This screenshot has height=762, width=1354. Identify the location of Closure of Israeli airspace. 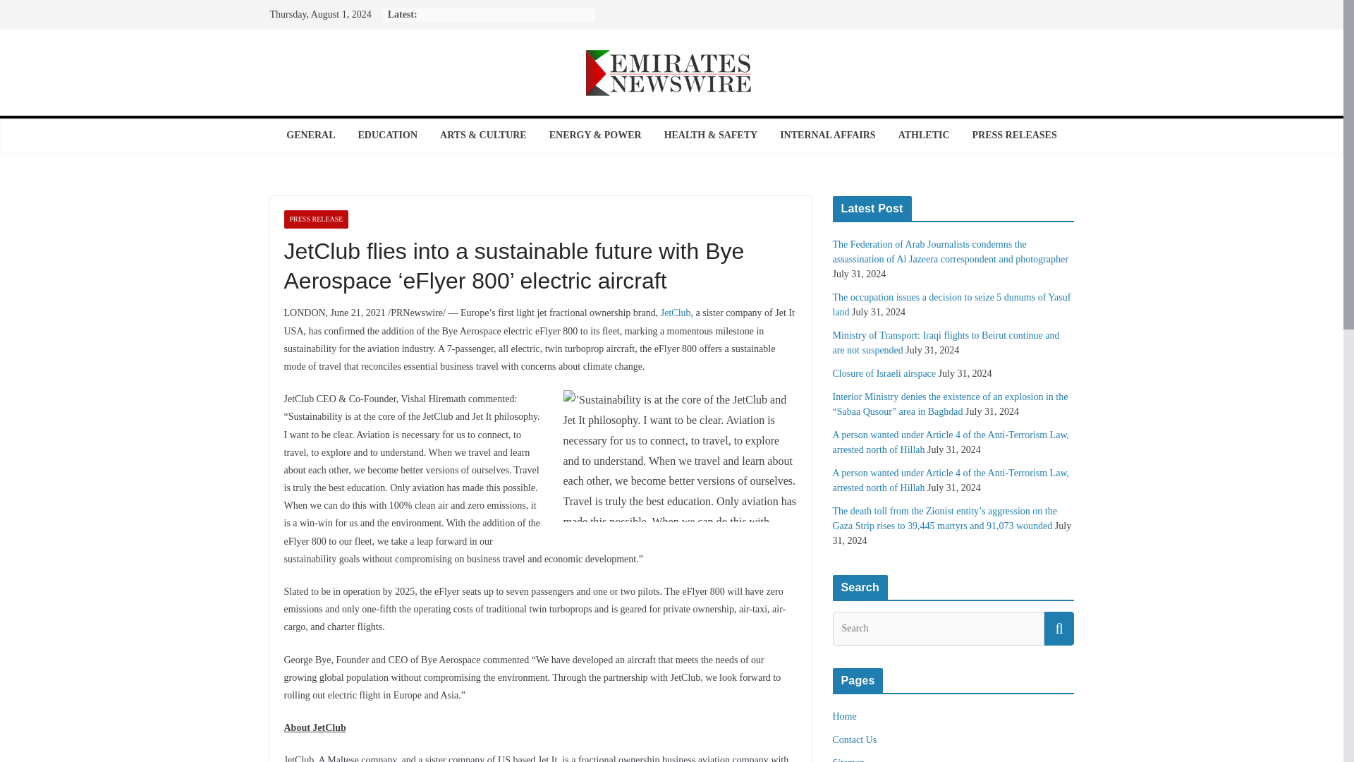
(884, 373).